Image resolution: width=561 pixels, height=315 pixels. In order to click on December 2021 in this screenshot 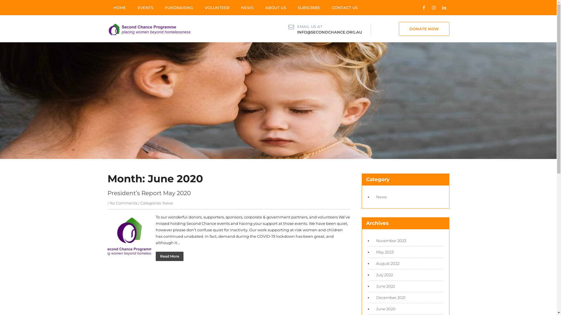, I will do `click(389, 297)`.